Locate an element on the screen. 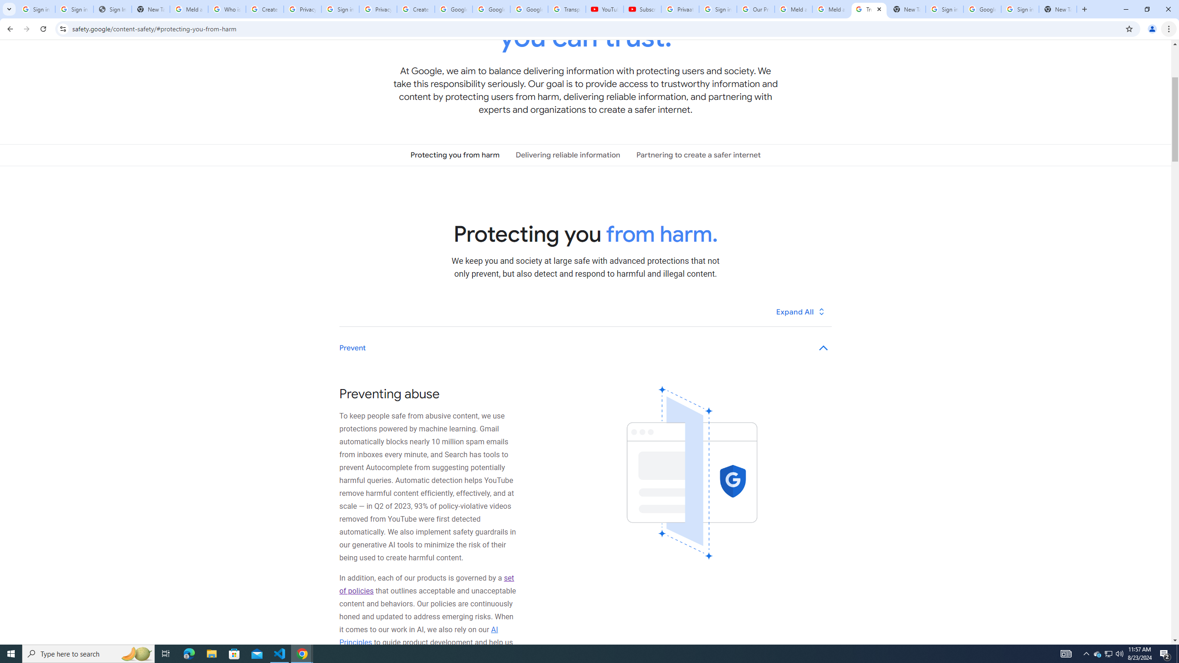  Google Cybersecurity Innovations - Google Safety Center is located at coordinates (982, 9).